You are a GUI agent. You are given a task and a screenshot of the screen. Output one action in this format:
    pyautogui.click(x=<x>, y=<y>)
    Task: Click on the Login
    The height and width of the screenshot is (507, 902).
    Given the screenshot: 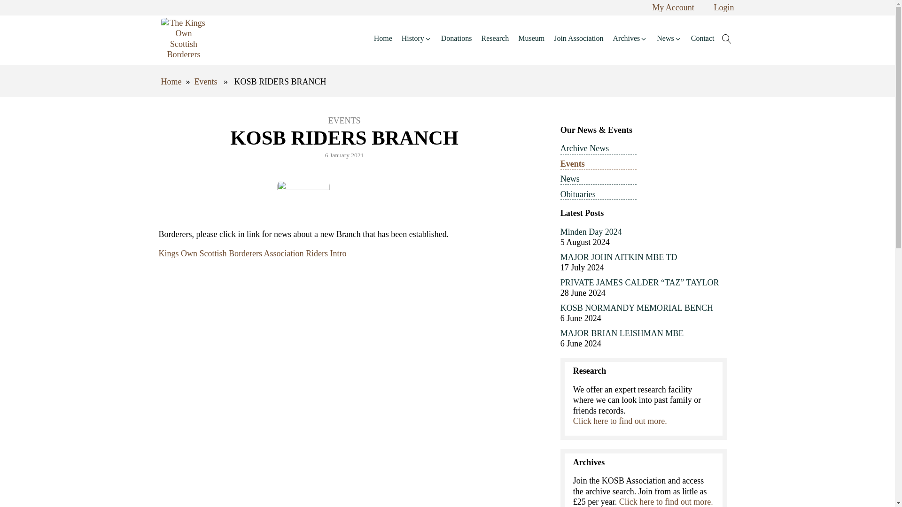 What is the action you would take?
    pyautogui.click(x=724, y=8)
    